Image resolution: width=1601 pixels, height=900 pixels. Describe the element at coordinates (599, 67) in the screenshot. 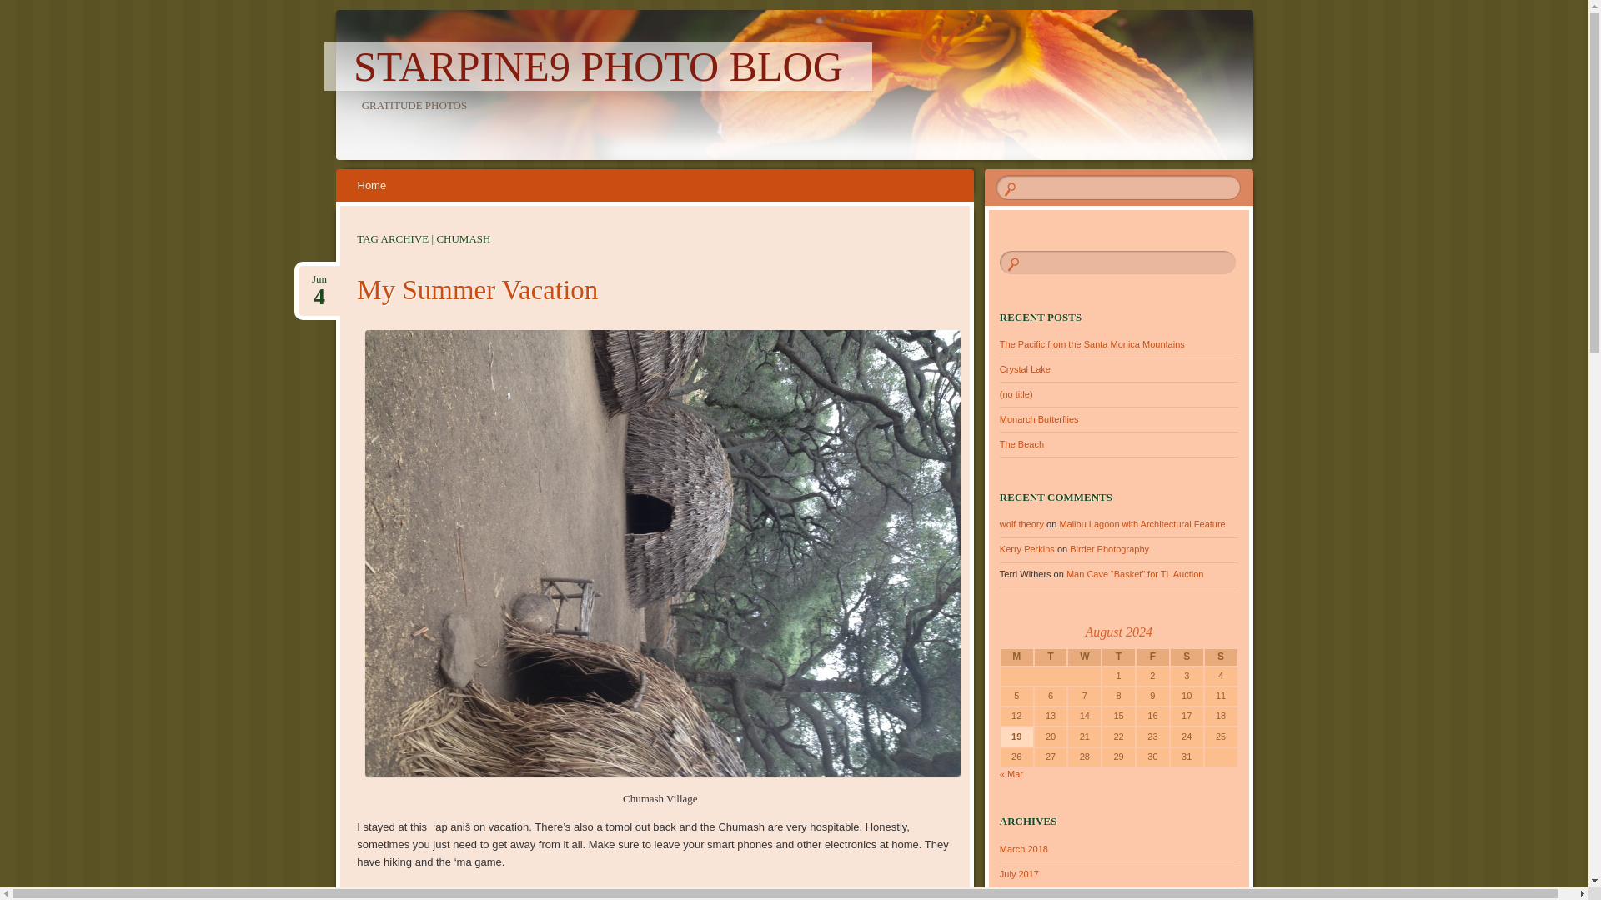

I see `Starpine9 Photo Blog` at that location.